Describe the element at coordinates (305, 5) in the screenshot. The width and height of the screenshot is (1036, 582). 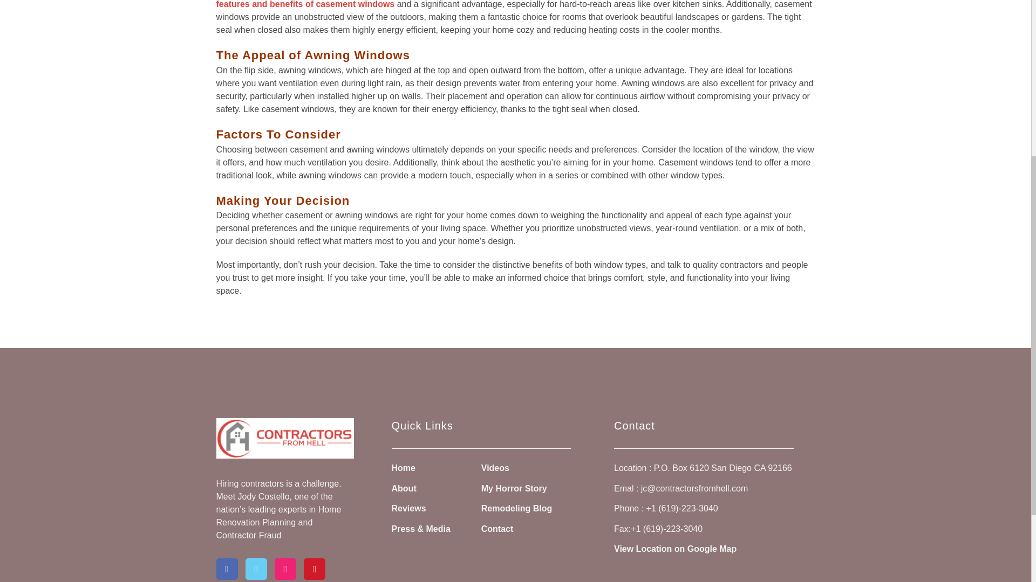
I see `features and benefits of casement windows` at that location.